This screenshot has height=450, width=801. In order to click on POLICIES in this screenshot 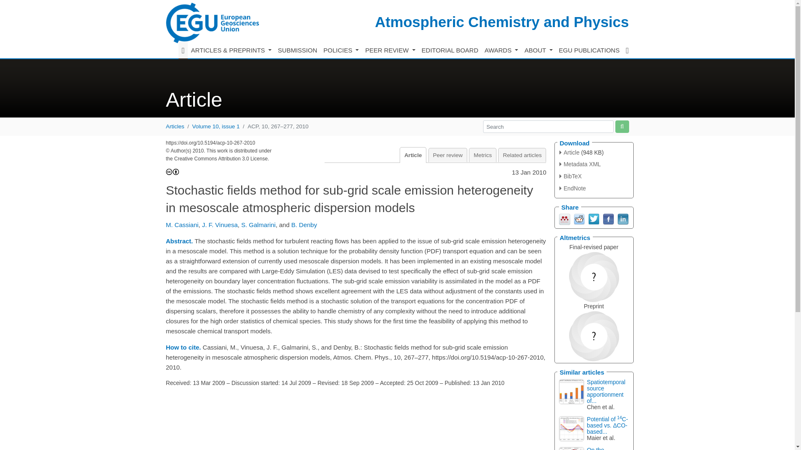, I will do `click(341, 50)`.